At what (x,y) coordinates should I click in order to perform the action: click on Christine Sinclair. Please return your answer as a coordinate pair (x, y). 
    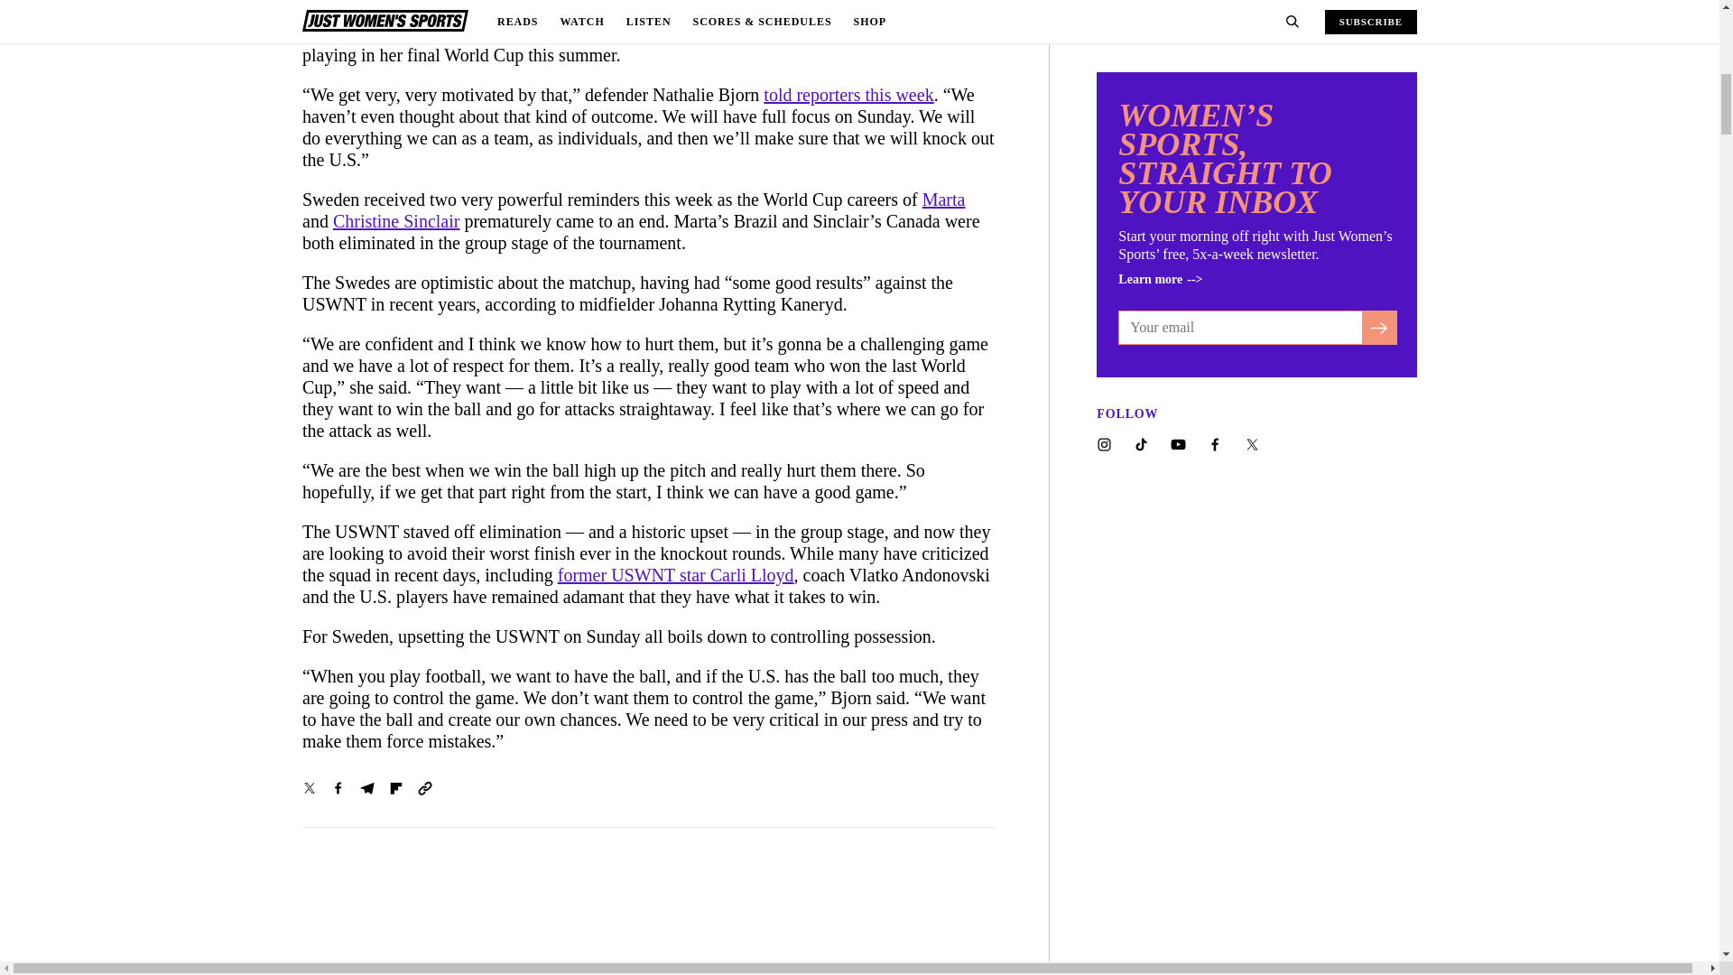
    Looking at the image, I should click on (396, 220).